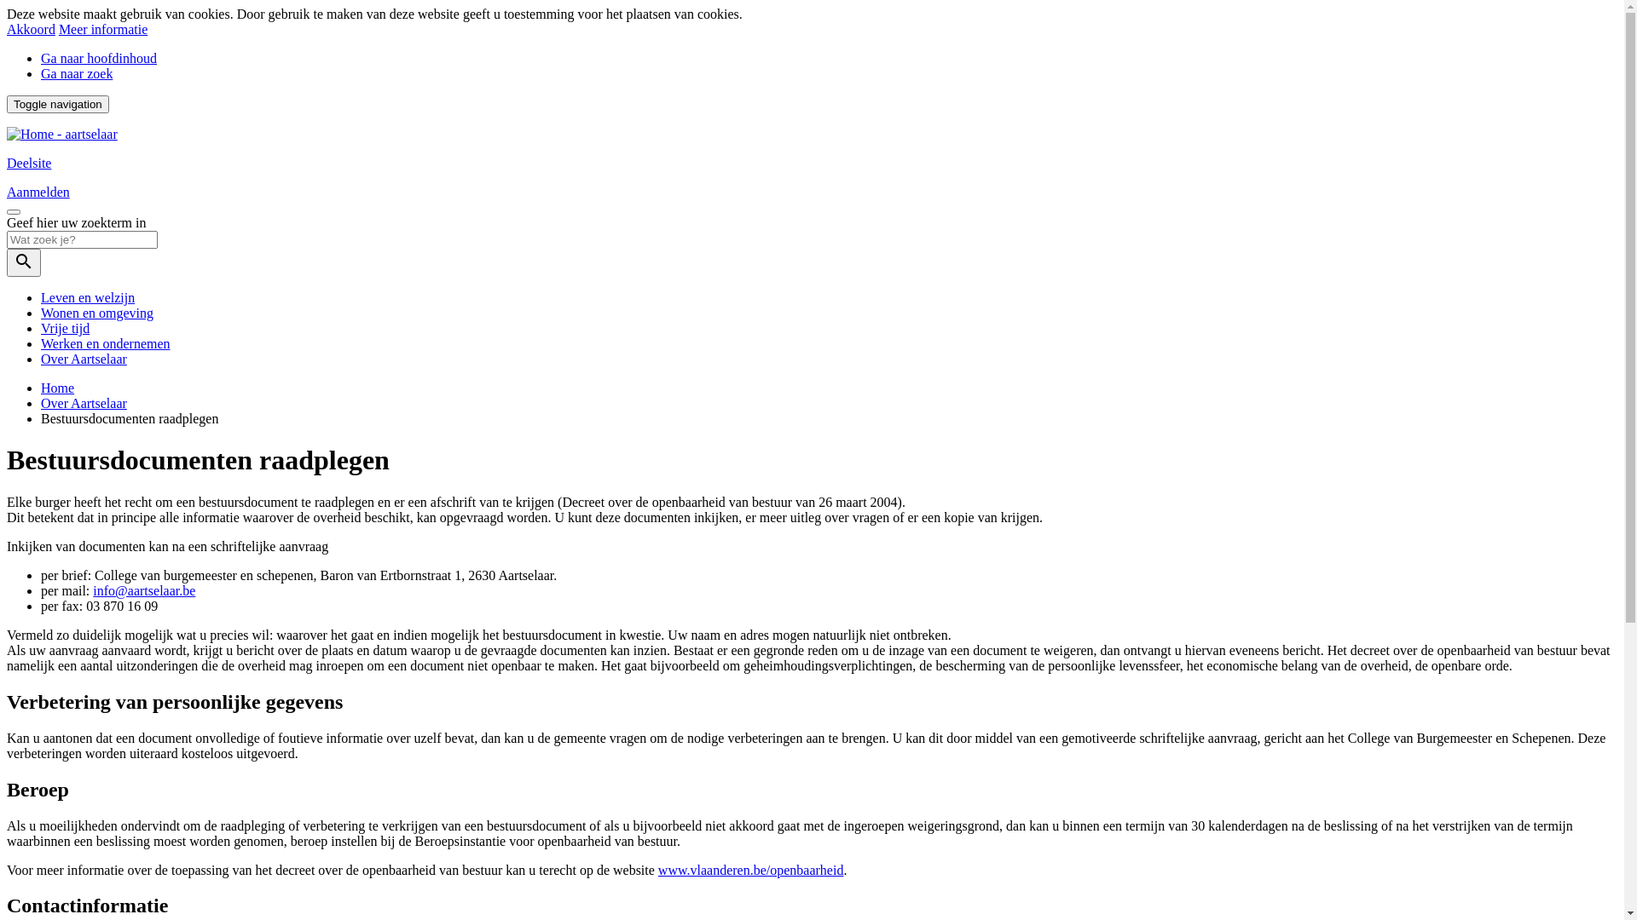 The width and height of the screenshot is (1637, 920). Describe the element at coordinates (65, 329) in the screenshot. I see `Vrije tijd` at that location.